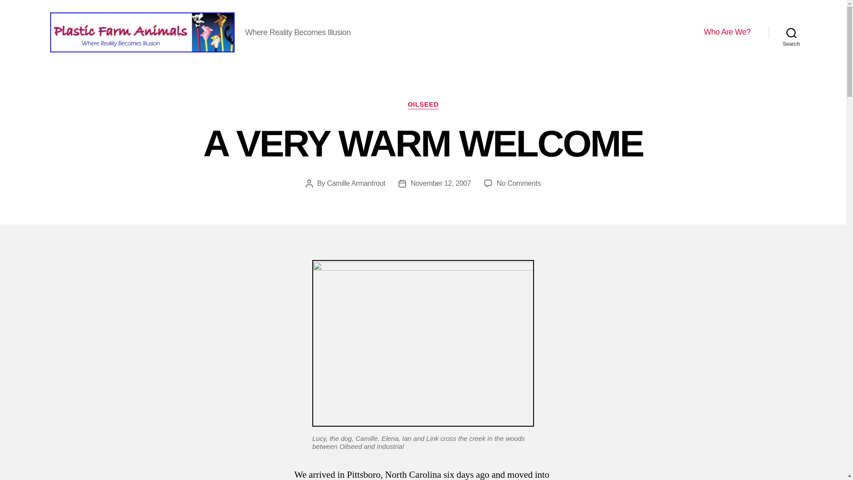  What do you see at coordinates (791, 32) in the screenshot?
I see `November 12, 2007` at bounding box center [791, 32].